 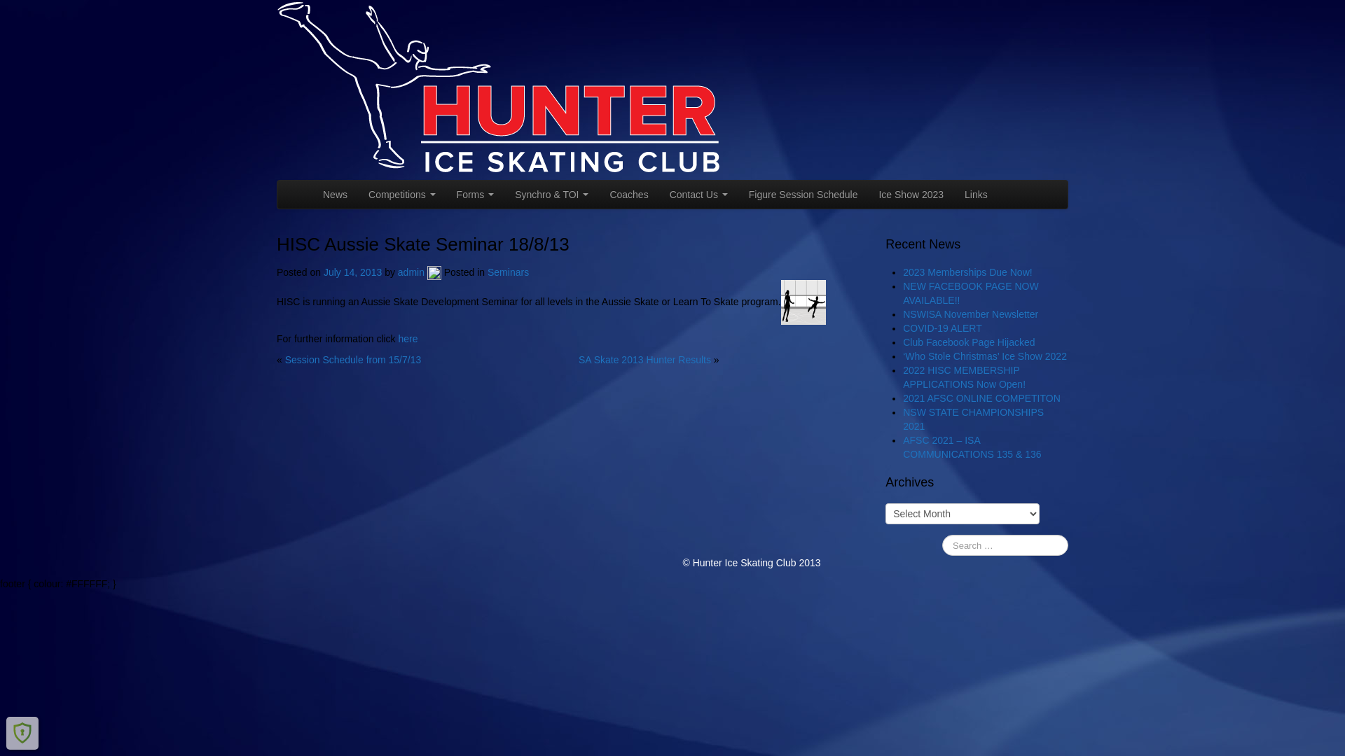 I want to click on ShieldPRO, so click(x=22, y=733).